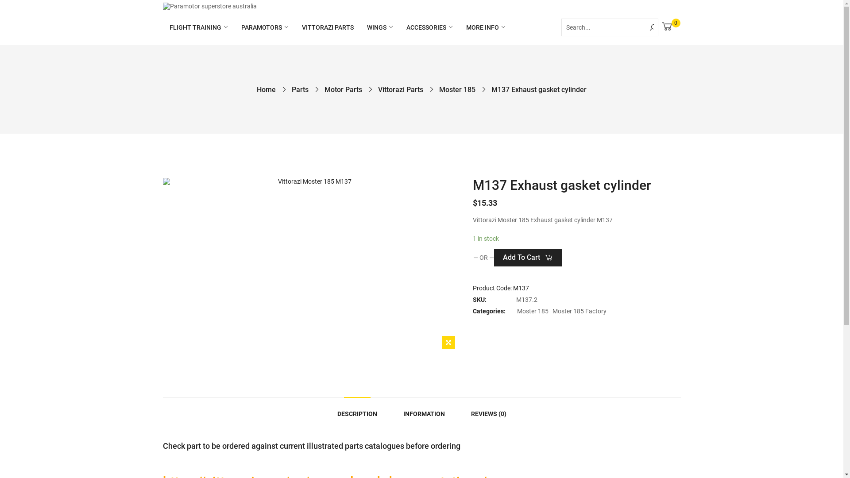 Image resolution: width=850 pixels, height=478 pixels. What do you see at coordinates (424, 414) in the screenshot?
I see `INFORMATION` at bounding box center [424, 414].